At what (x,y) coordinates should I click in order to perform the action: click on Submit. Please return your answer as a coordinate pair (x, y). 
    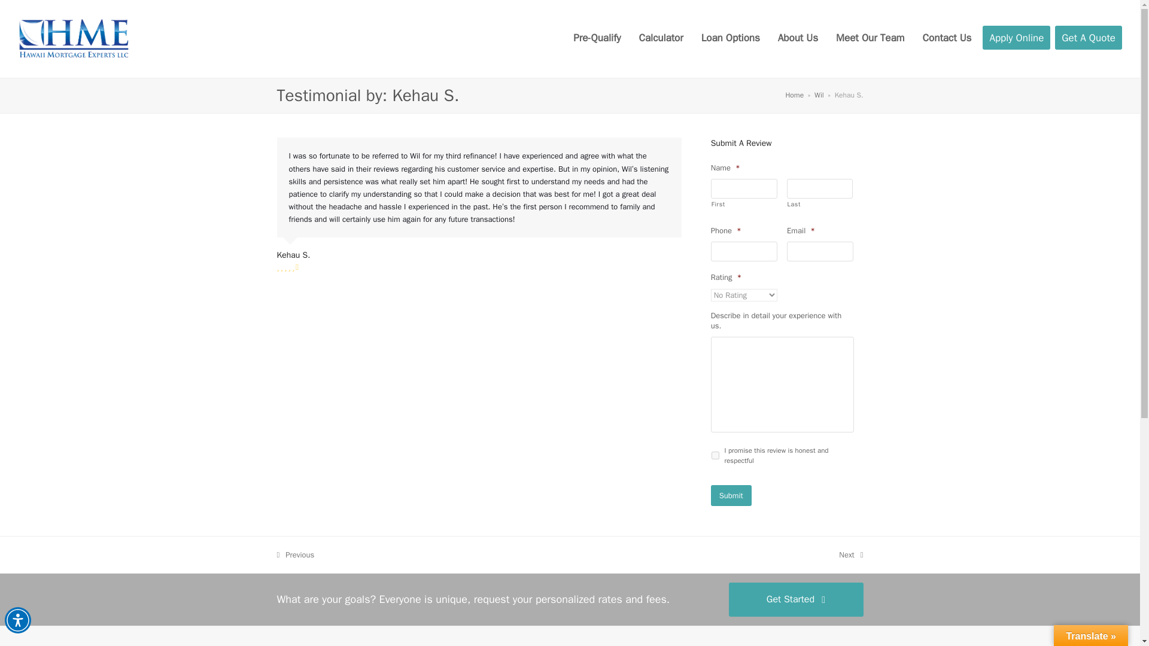
    Looking at the image, I should click on (731, 495).